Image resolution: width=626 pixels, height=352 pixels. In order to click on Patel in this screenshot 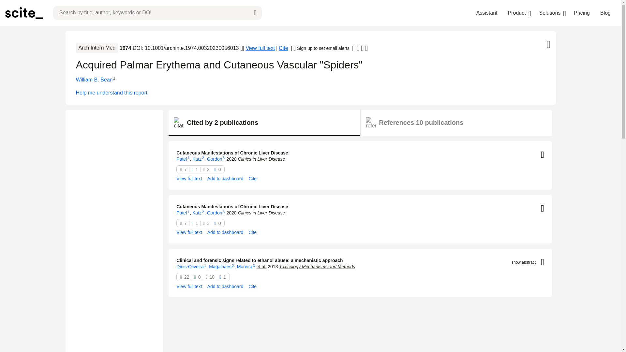, I will do `click(181, 159)`.